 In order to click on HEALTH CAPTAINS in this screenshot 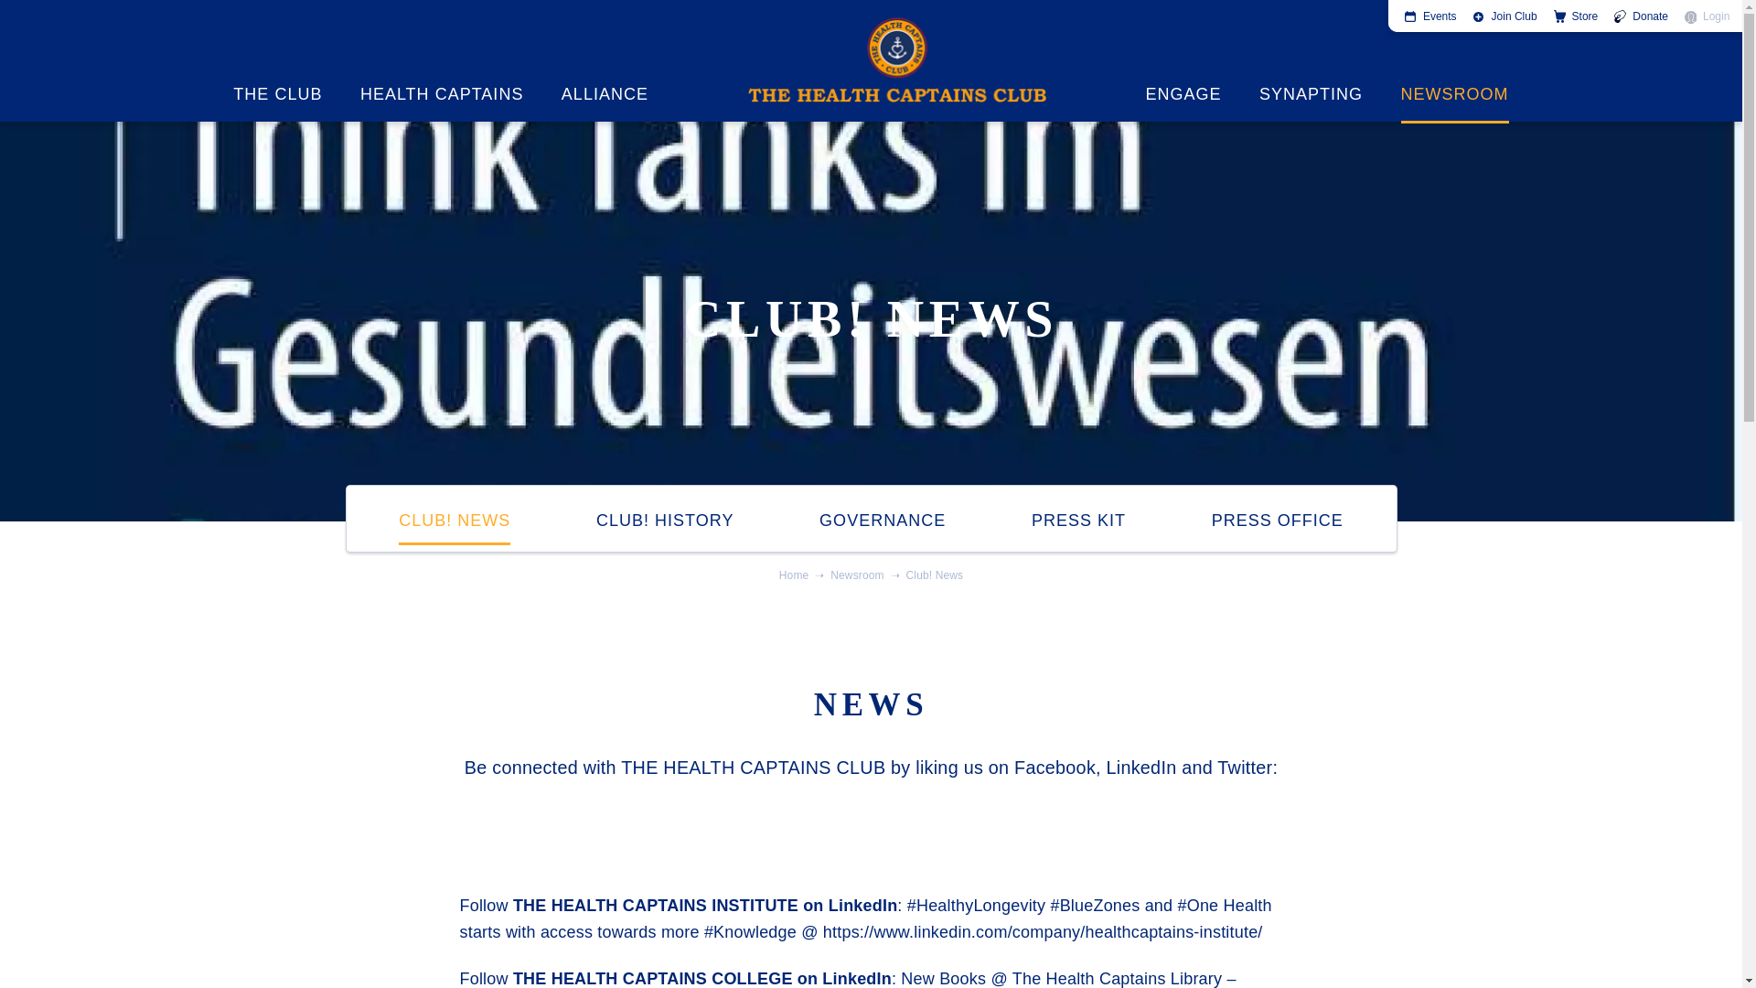, I will do `click(441, 60)`.